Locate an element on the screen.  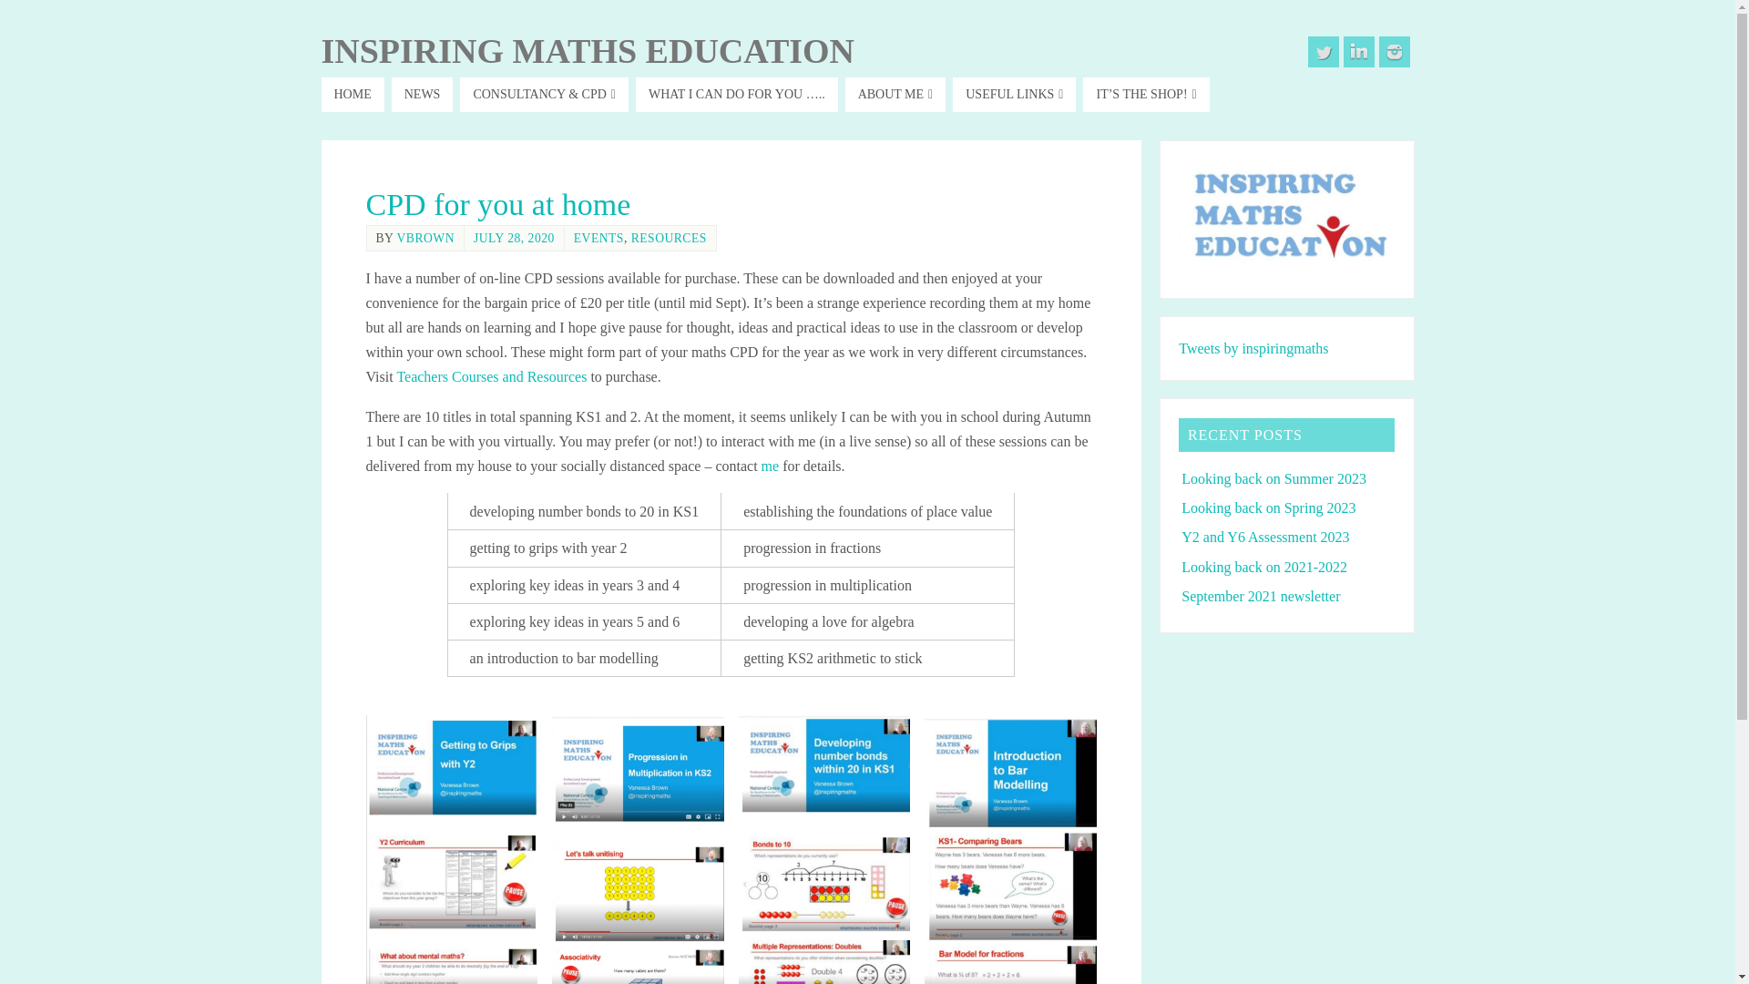
View all posts by vbrown is located at coordinates (425, 237).